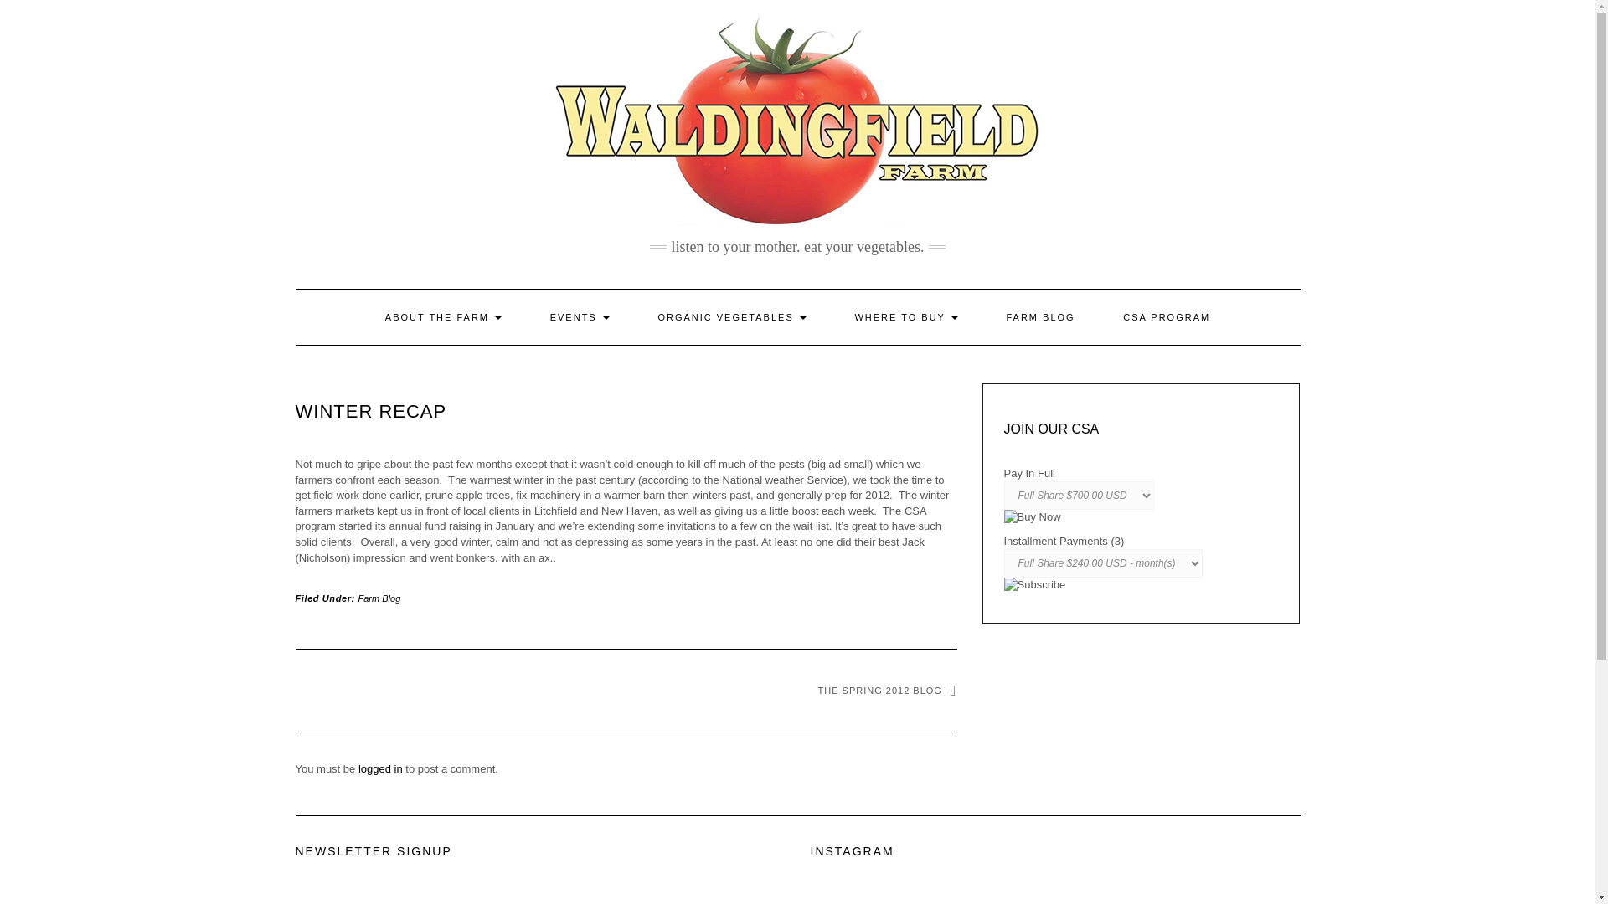 The height and width of the screenshot is (904, 1608). Describe the element at coordinates (580, 316) in the screenshot. I see `EVENTS` at that location.